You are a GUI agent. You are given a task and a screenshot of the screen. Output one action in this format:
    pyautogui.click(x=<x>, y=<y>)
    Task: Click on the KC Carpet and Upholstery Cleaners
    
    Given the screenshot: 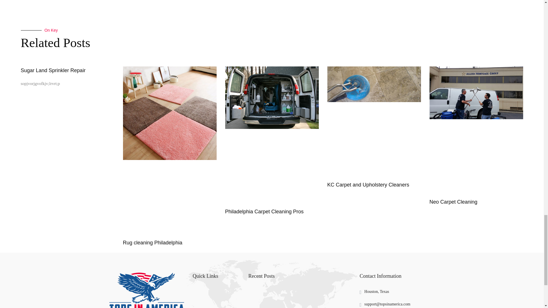 What is the action you would take?
    pyautogui.click(x=368, y=185)
    